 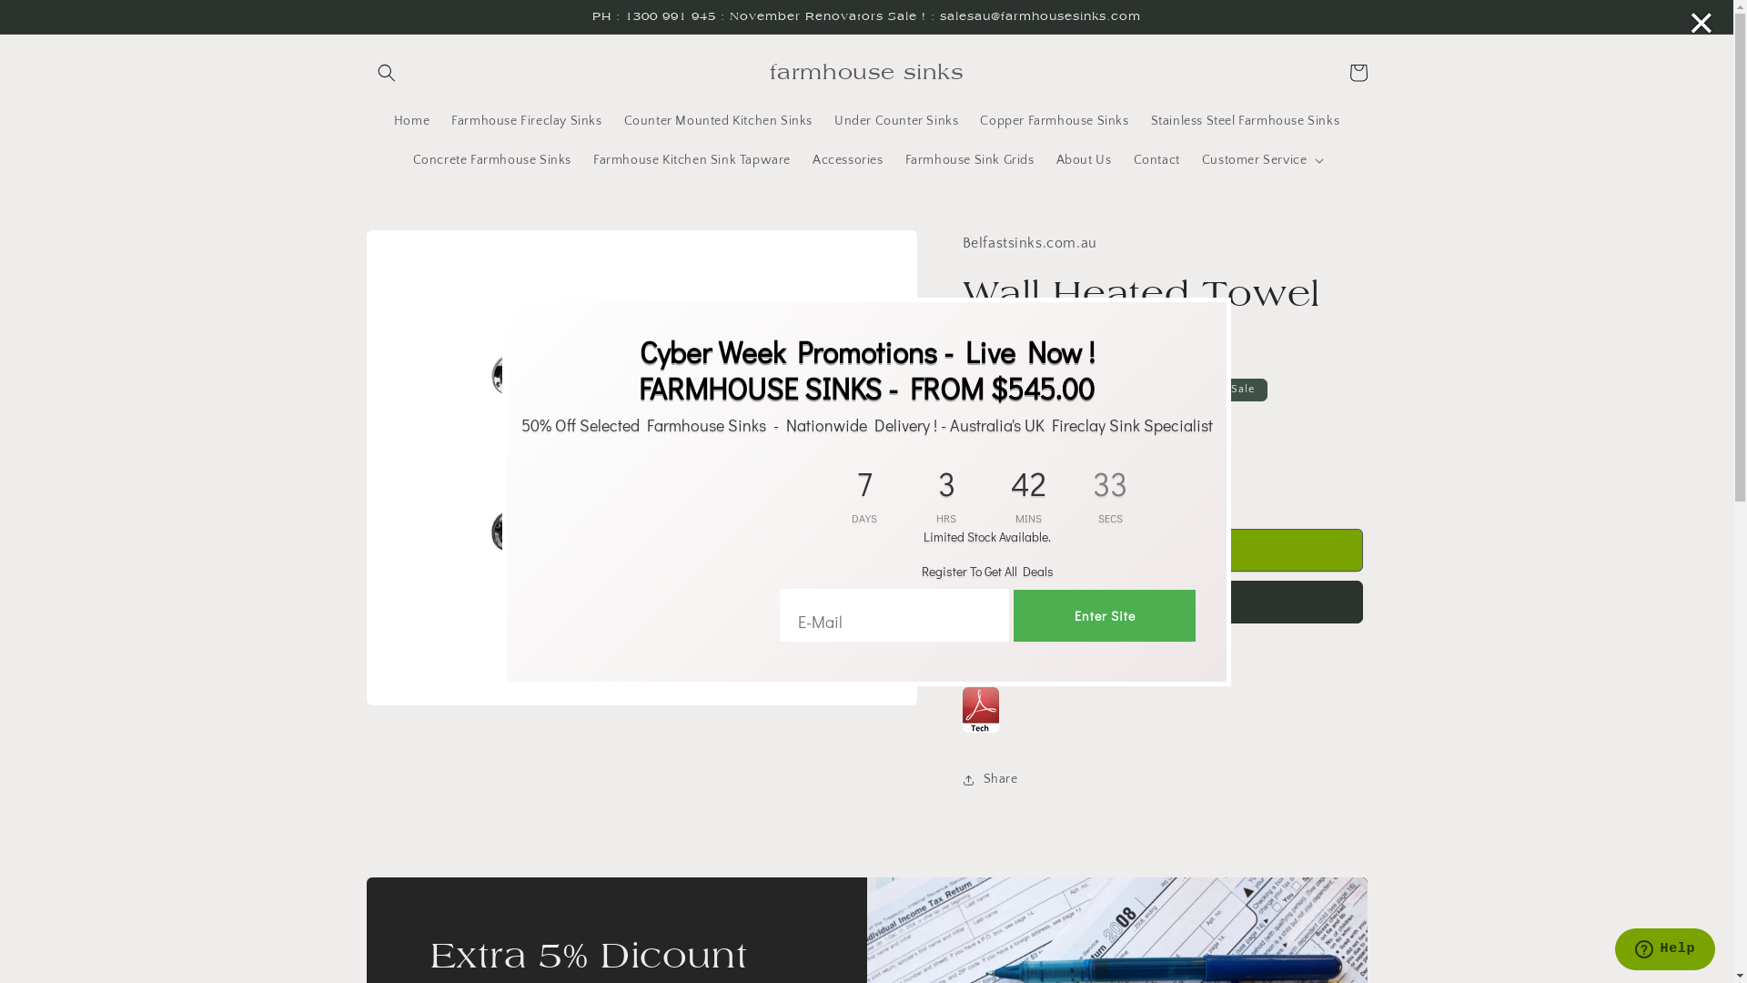 What do you see at coordinates (411, 121) in the screenshot?
I see `Home` at bounding box center [411, 121].